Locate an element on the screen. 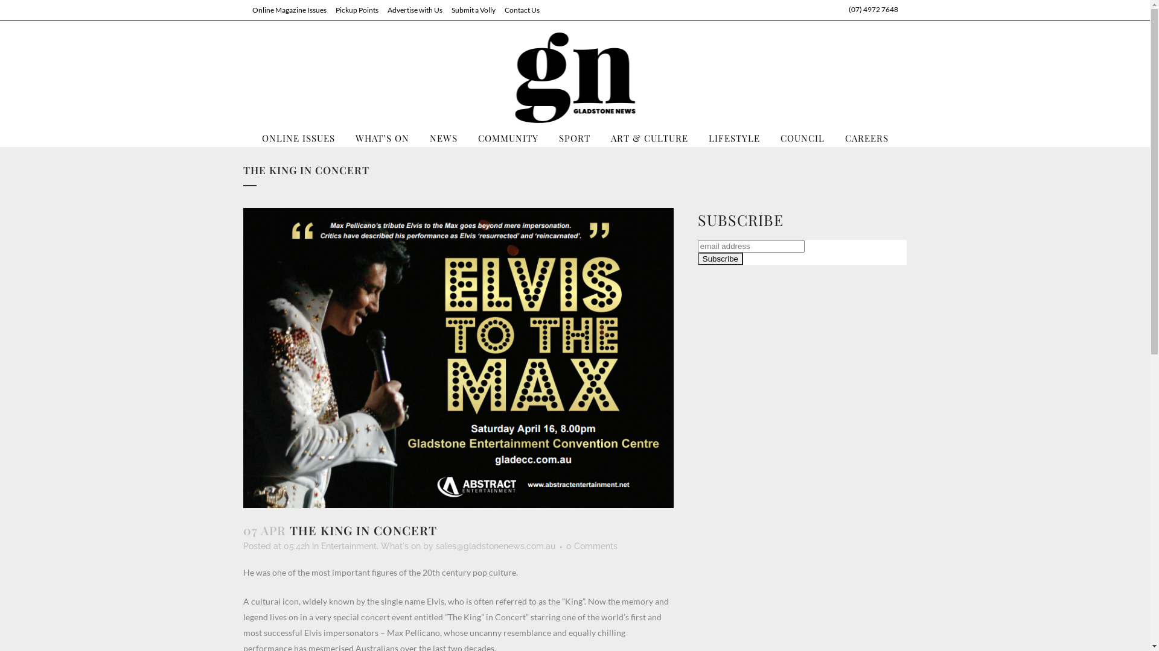  What's on is located at coordinates (400, 546).